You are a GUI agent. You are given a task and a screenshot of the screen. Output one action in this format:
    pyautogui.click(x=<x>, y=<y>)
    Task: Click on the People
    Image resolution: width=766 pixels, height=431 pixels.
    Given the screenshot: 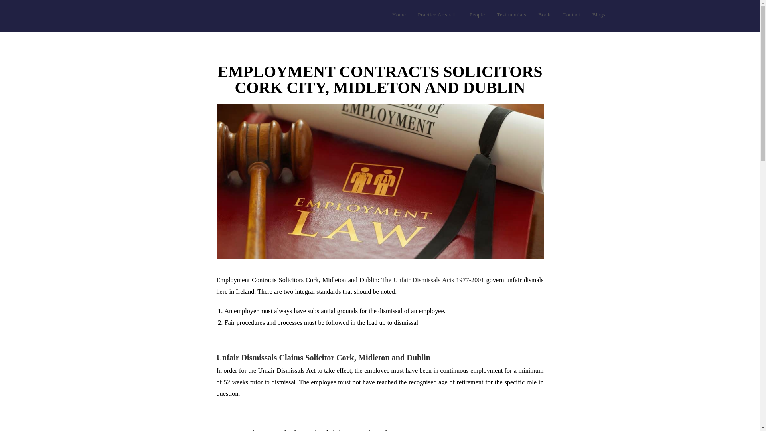 What is the action you would take?
    pyautogui.click(x=477, y=15)
    